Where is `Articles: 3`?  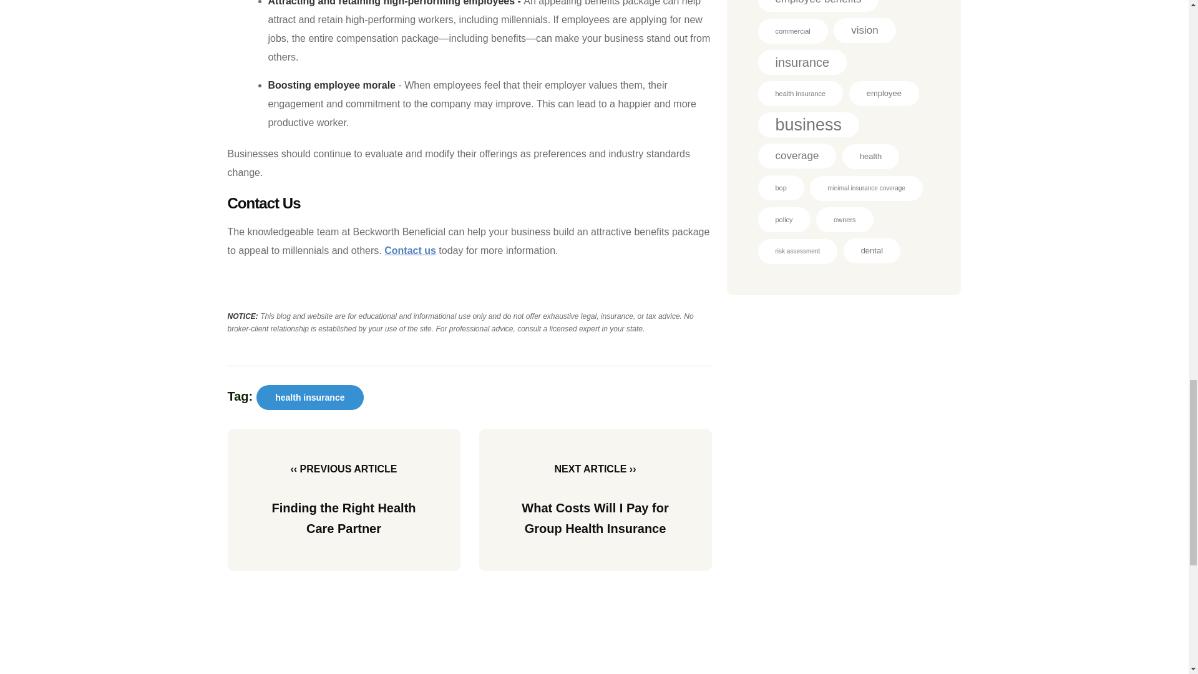 Articles: 3 is located at coordinates (870, 157).